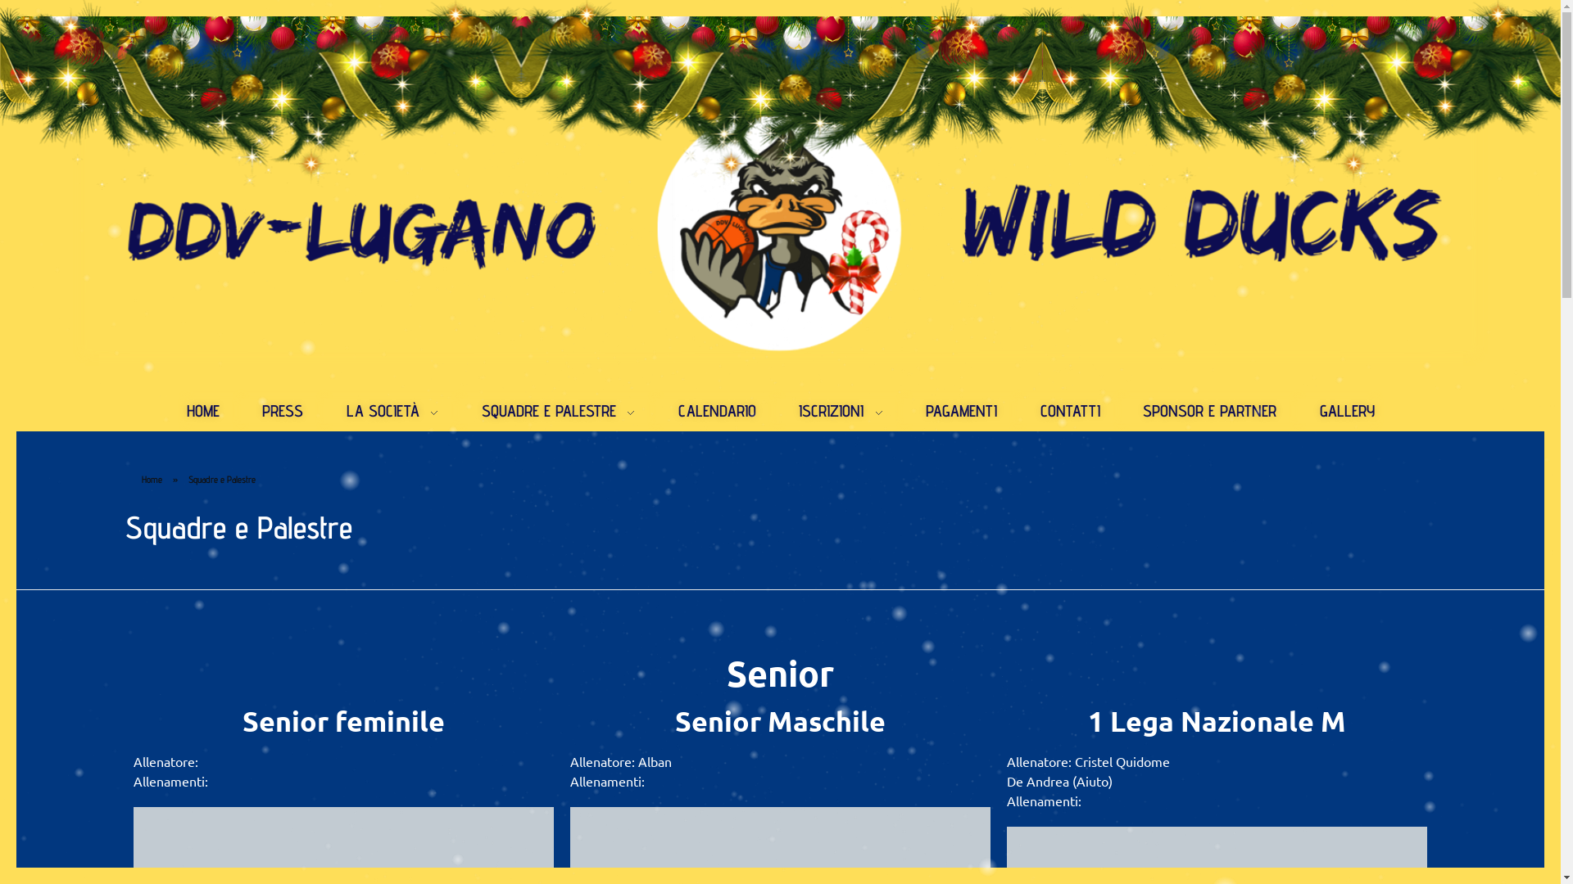  I want to click on SPONSOR E PARTNER, so click(1210, 411).